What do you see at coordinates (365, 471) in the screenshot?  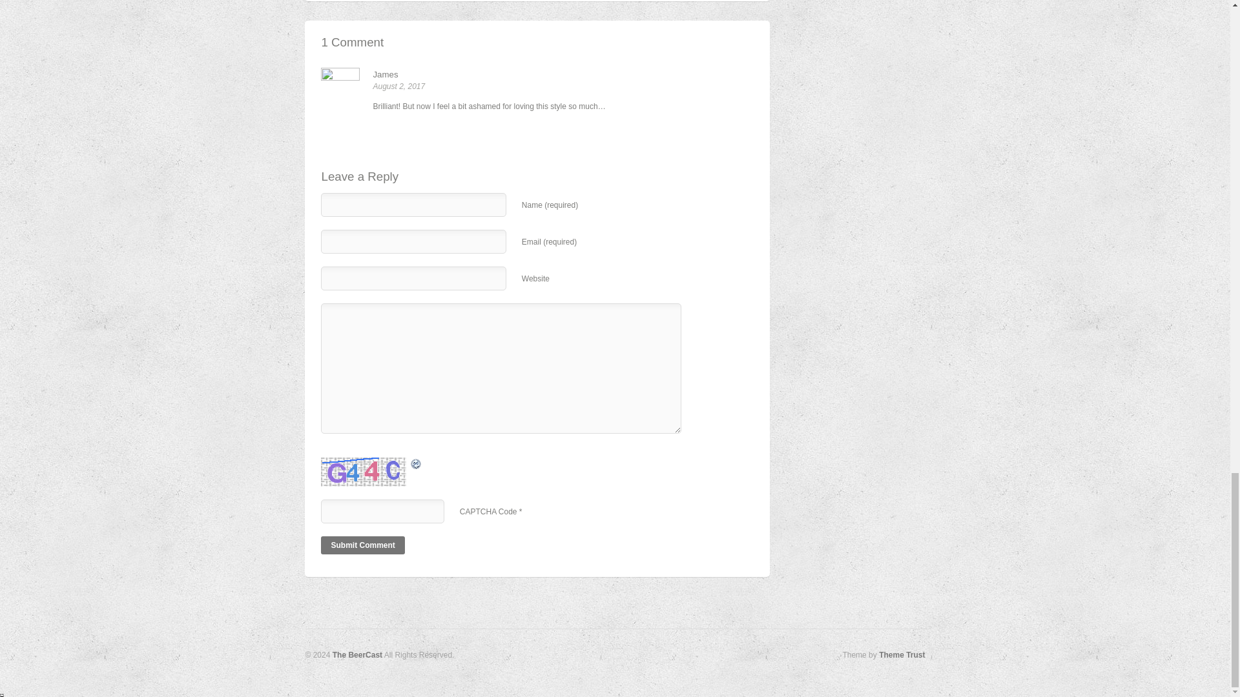 I see `CAPTCHA` at bounding box center [365, 471].